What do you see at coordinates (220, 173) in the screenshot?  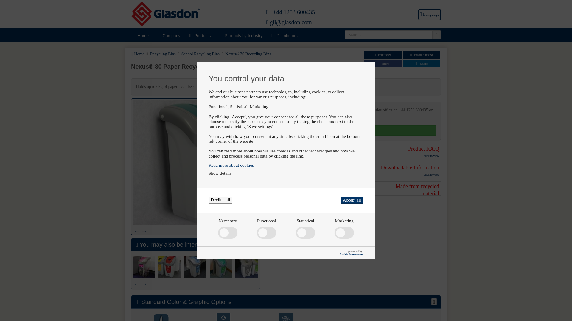 I see `Show details` at bounding box center [220, 173].